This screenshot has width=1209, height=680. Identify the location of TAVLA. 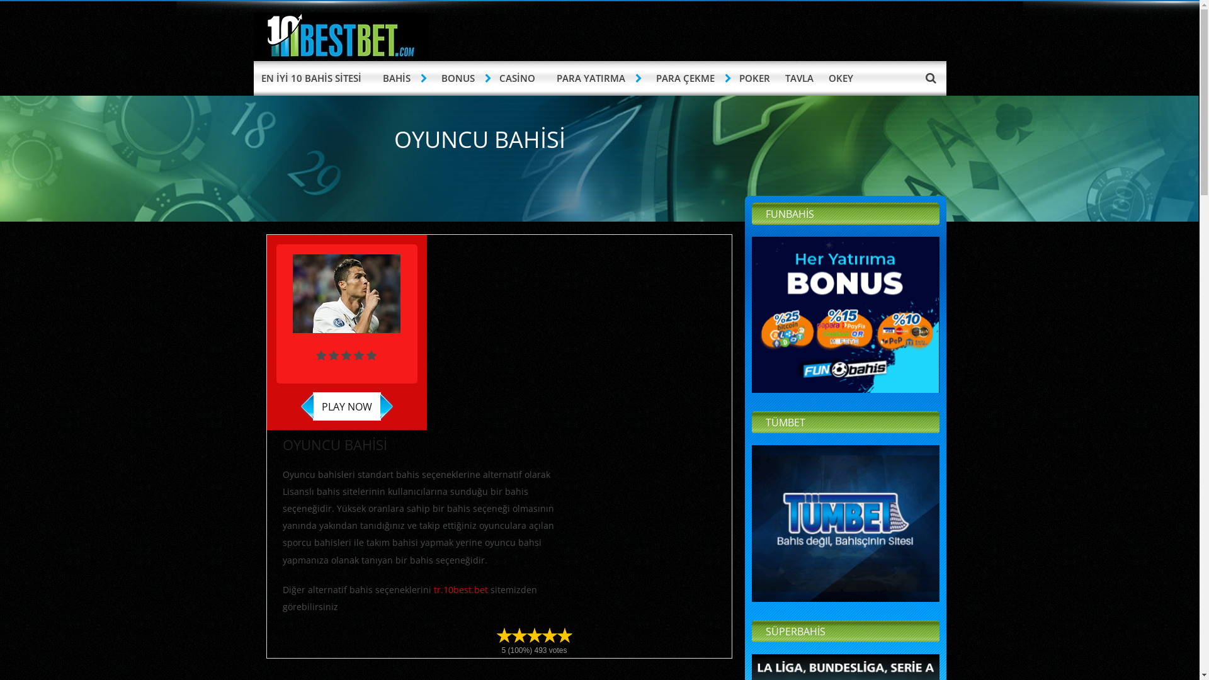
(798, 78).